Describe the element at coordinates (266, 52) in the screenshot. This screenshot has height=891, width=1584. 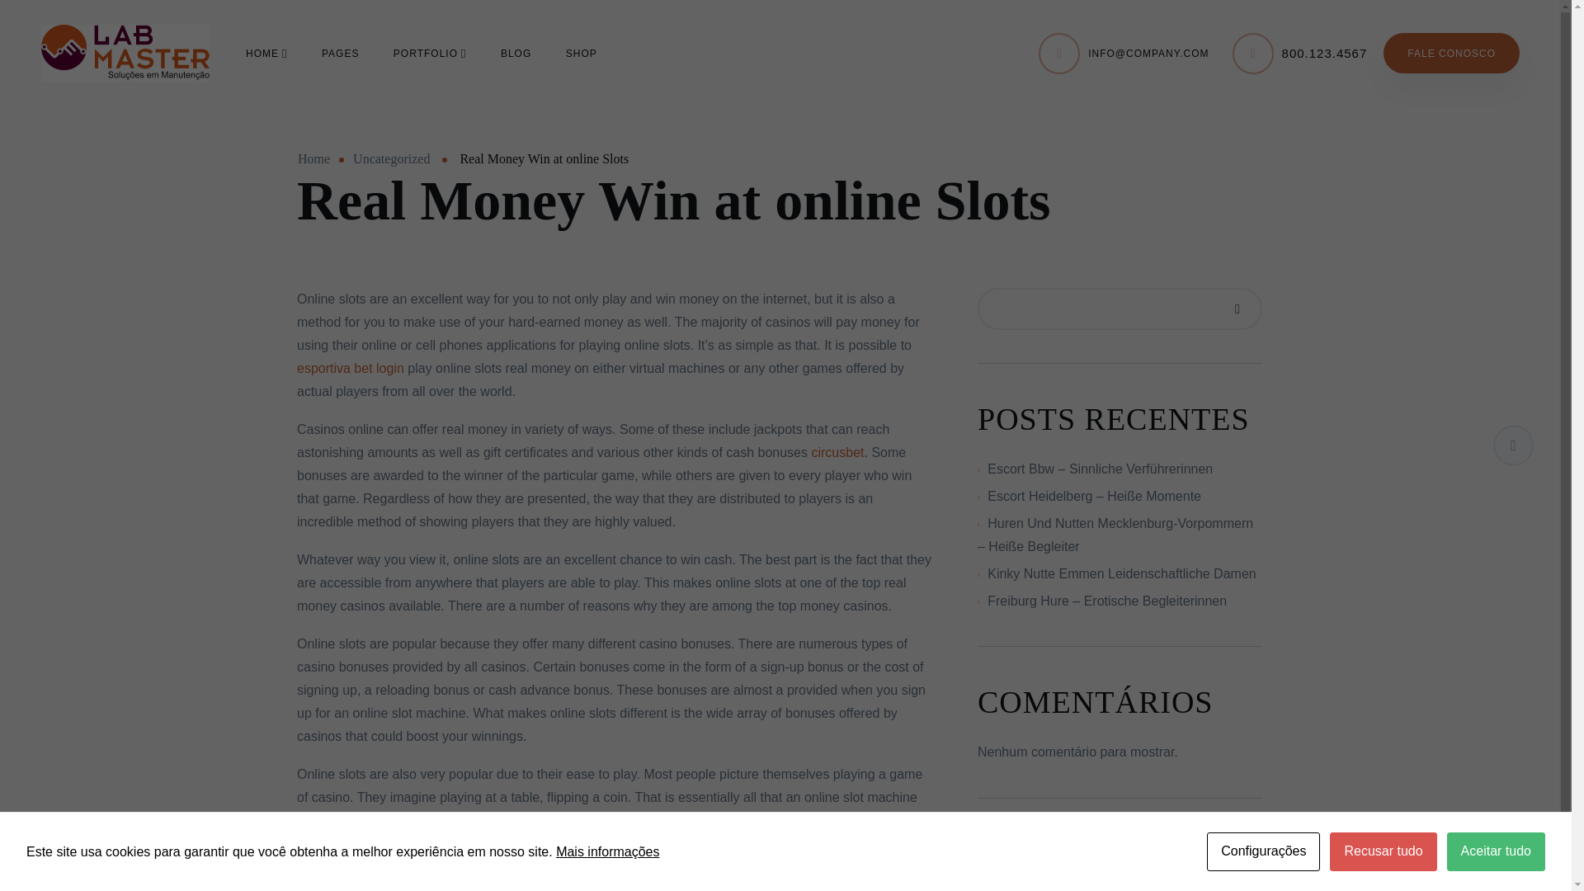
I see `HOME` at that location.